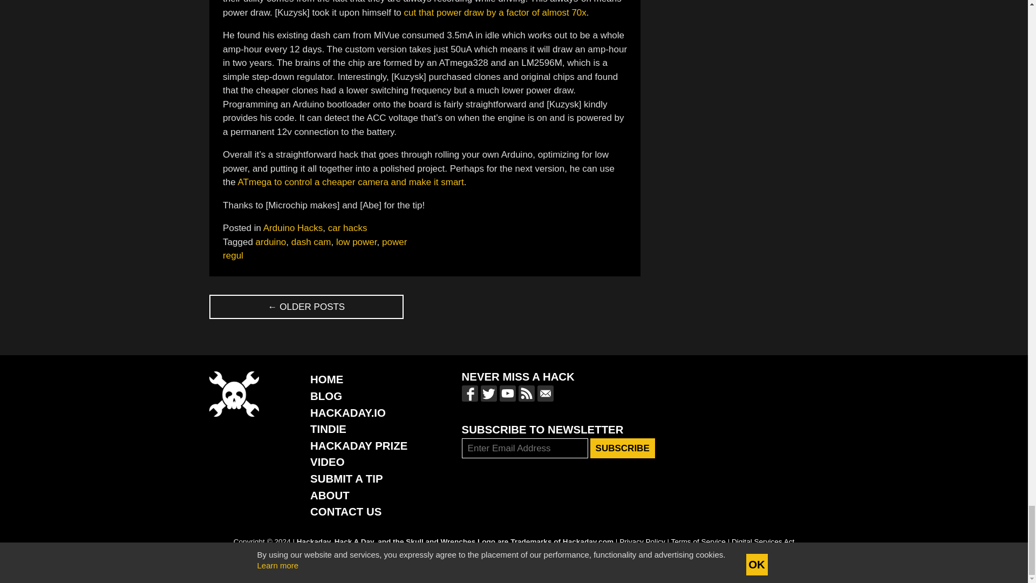 Image resolution: width=1036 pixels, height=583 pixels. I want to click on Subscribe, so click(623, 448).